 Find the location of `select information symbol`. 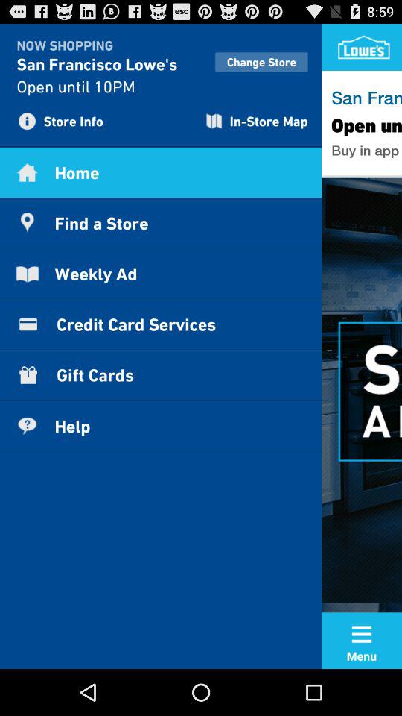

select information symbol is located at coordinates (31, 120).